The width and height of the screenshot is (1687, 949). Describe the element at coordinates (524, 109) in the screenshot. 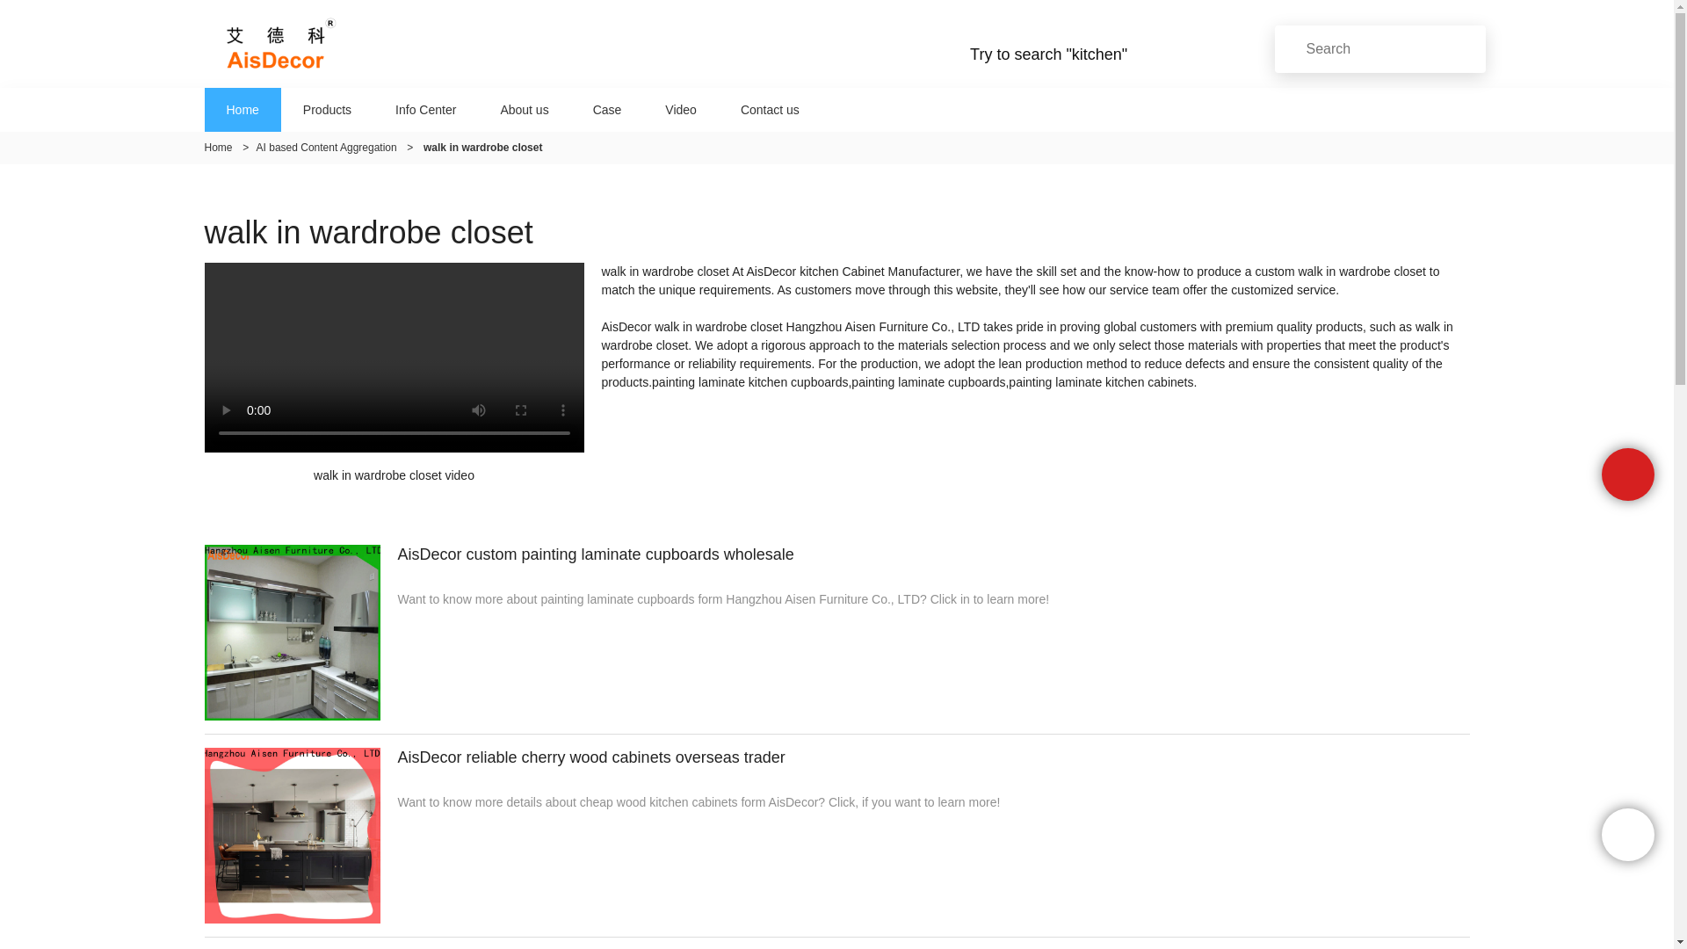

I see `About us` at that location.